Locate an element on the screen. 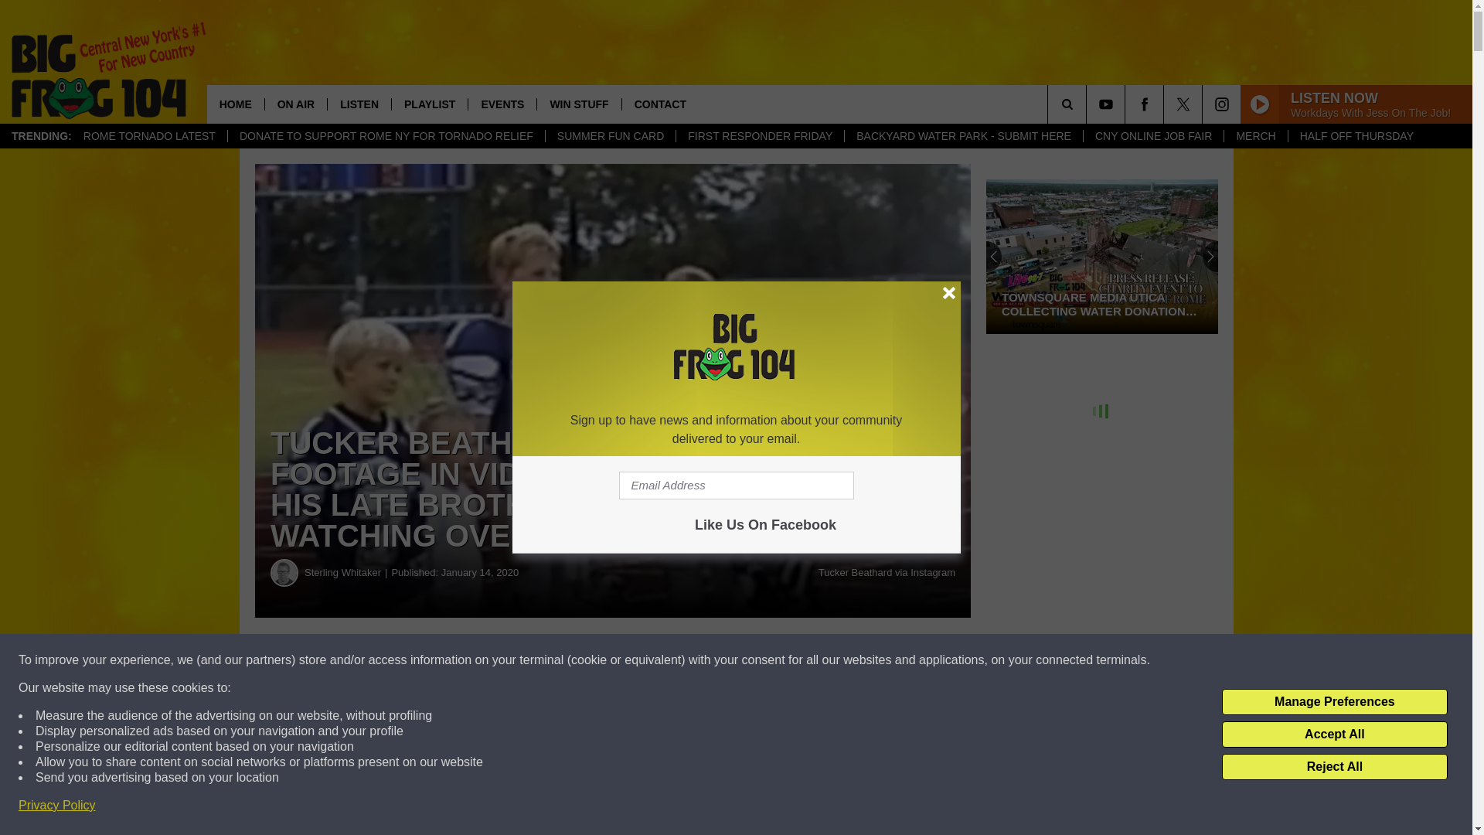 This screenshot has width=1484, height=835. SEARCH is located at coordinates (1088, 104).